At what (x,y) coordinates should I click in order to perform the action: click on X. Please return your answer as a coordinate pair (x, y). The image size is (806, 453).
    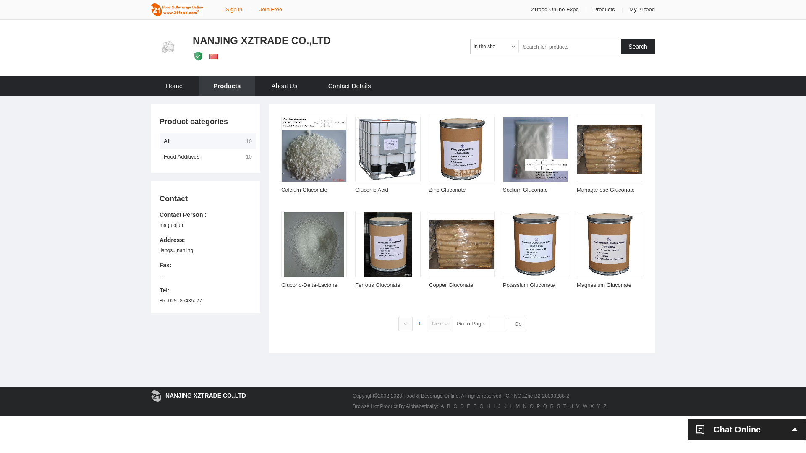
    Looking at the image, I should click on (592, 406).